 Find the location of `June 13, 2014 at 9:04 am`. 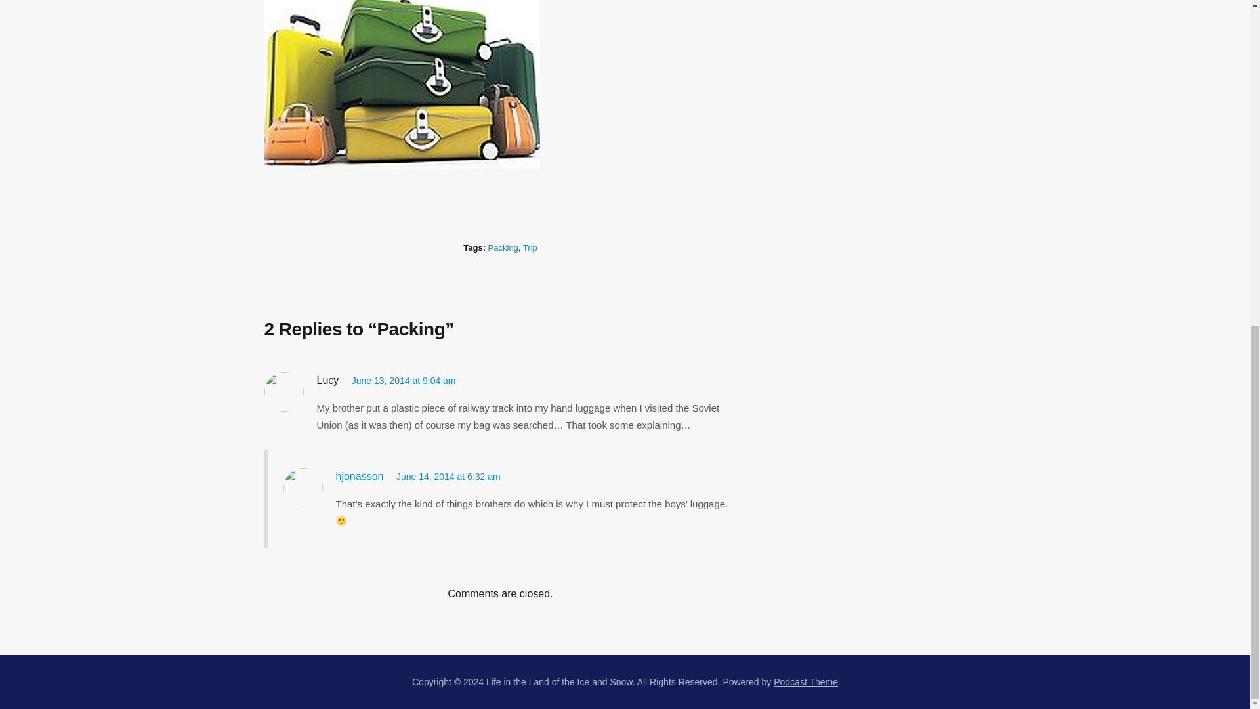

June 13, 2014 at 9:04 am is located at coordinates (404, 381).